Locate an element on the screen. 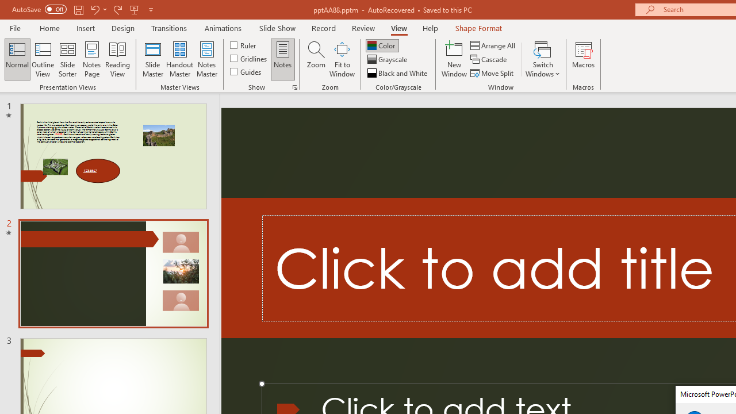 The height and width of the screenshot is (414, 736). Notes Page is located at coordinates (92, 59).